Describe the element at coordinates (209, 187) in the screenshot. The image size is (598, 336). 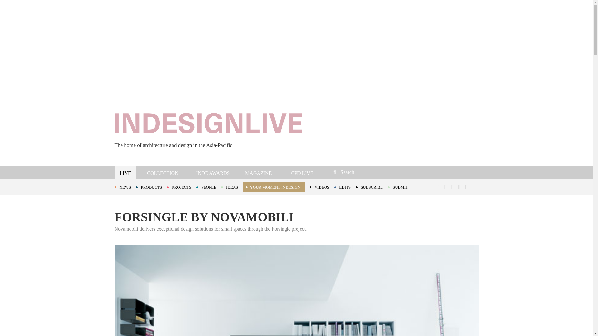
I see `PEOPLE` at that location.